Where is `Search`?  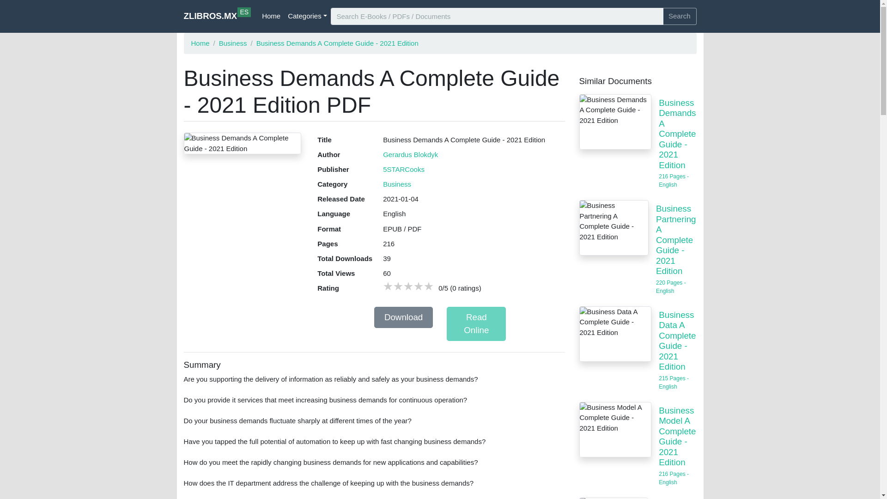 Search is located at coordinates (679, 17).